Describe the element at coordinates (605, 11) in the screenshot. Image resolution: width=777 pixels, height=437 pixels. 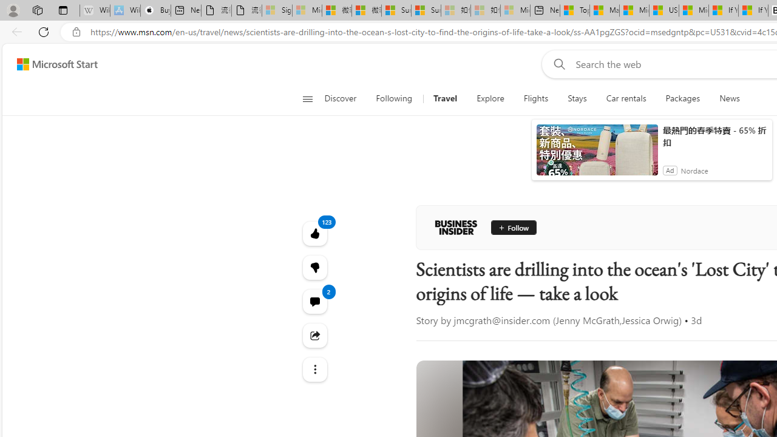
I see `Marine life - MSN` at that location.